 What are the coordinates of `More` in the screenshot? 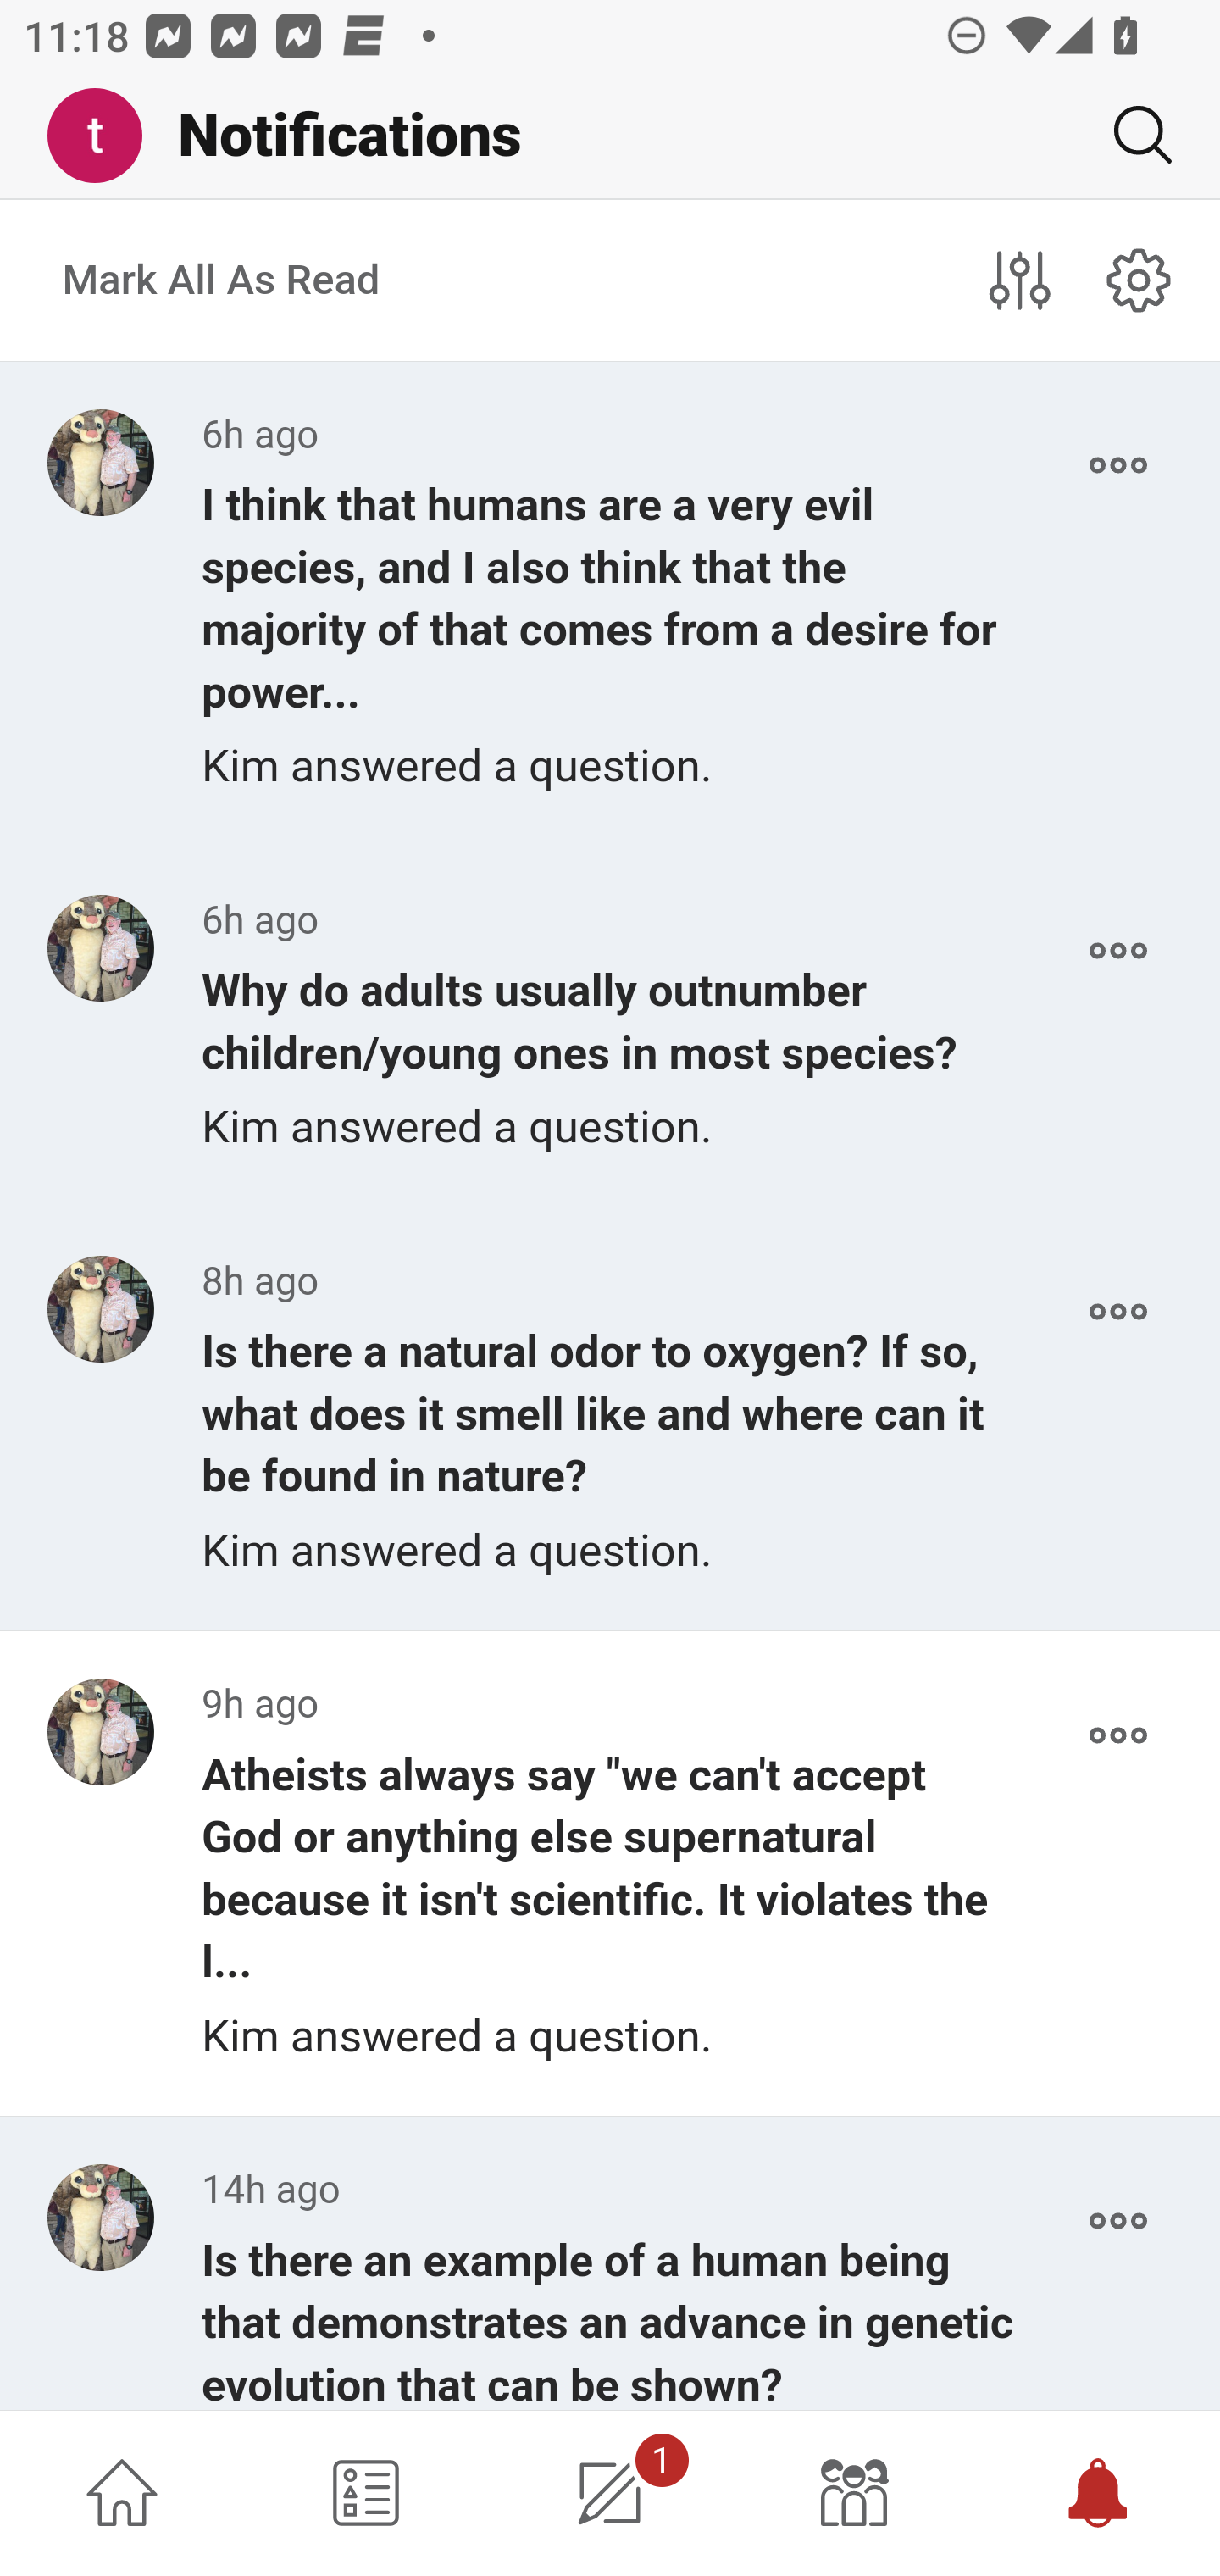 It's located at (1118, 1735).